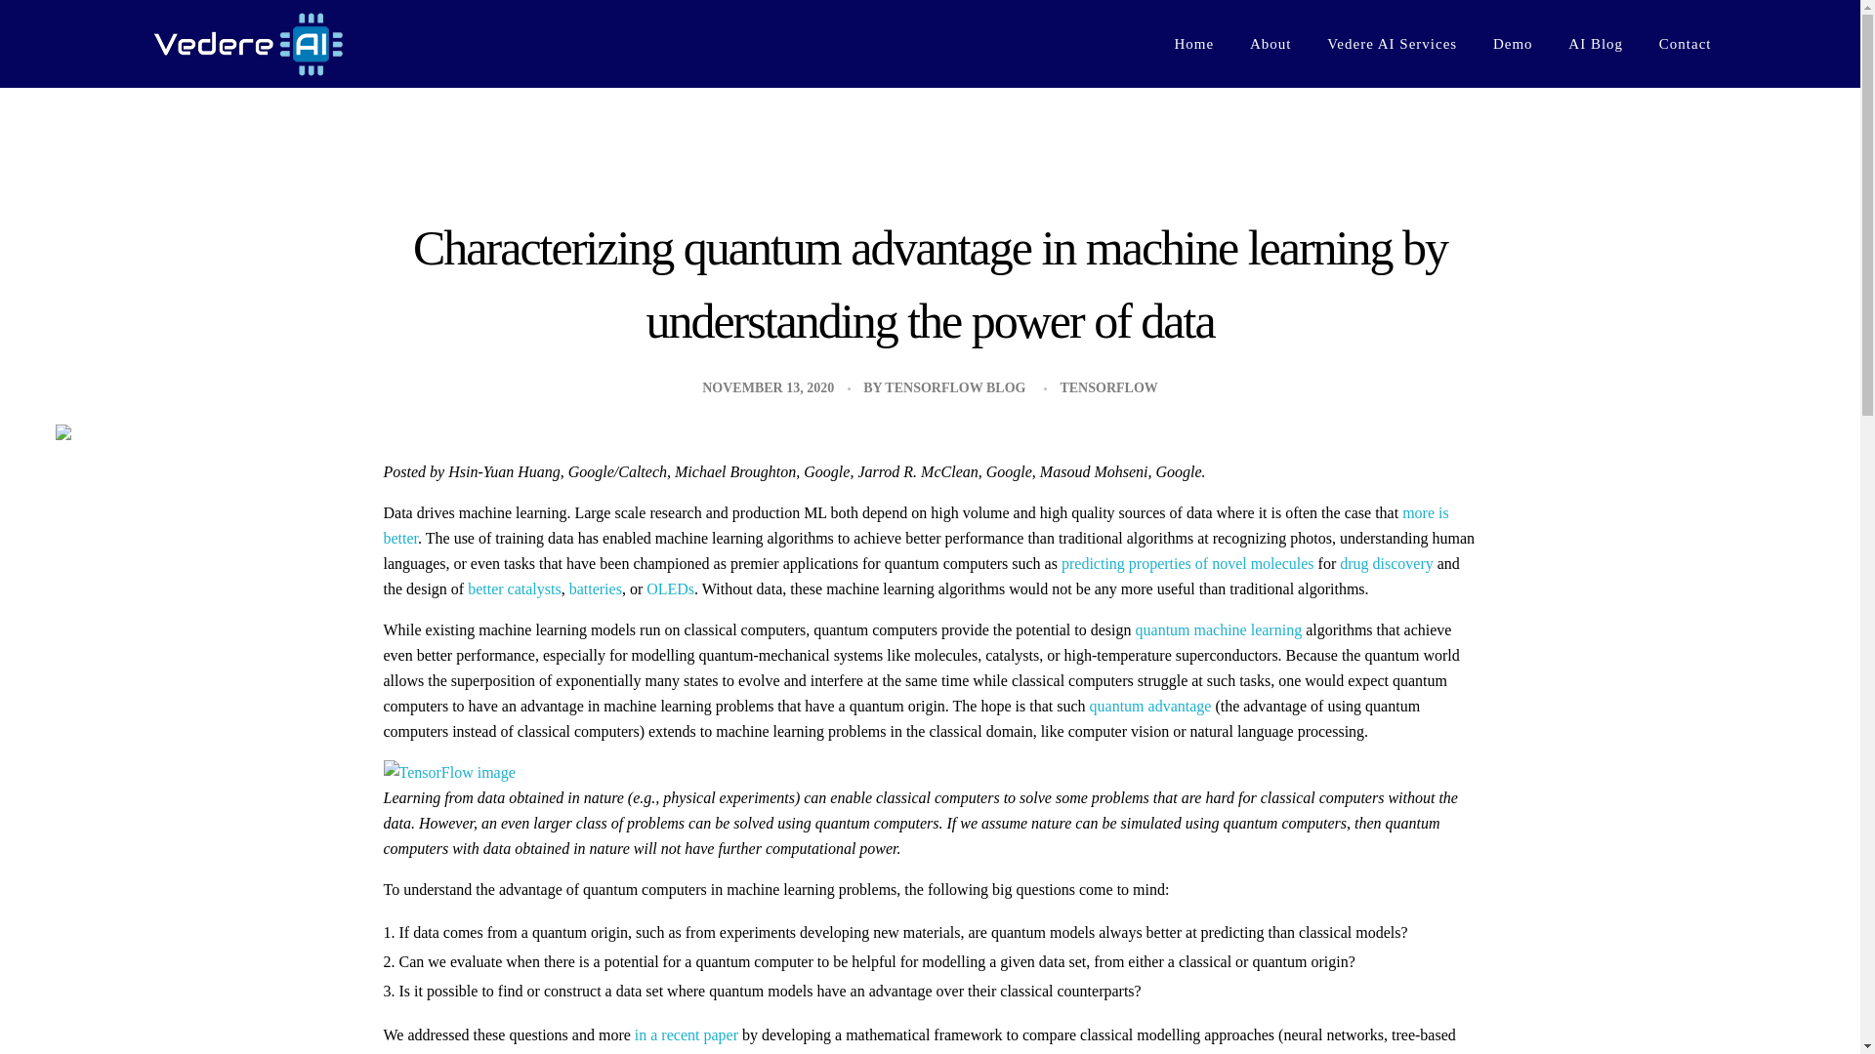  I want to click on quantum machine learning, so click(1219, 630).